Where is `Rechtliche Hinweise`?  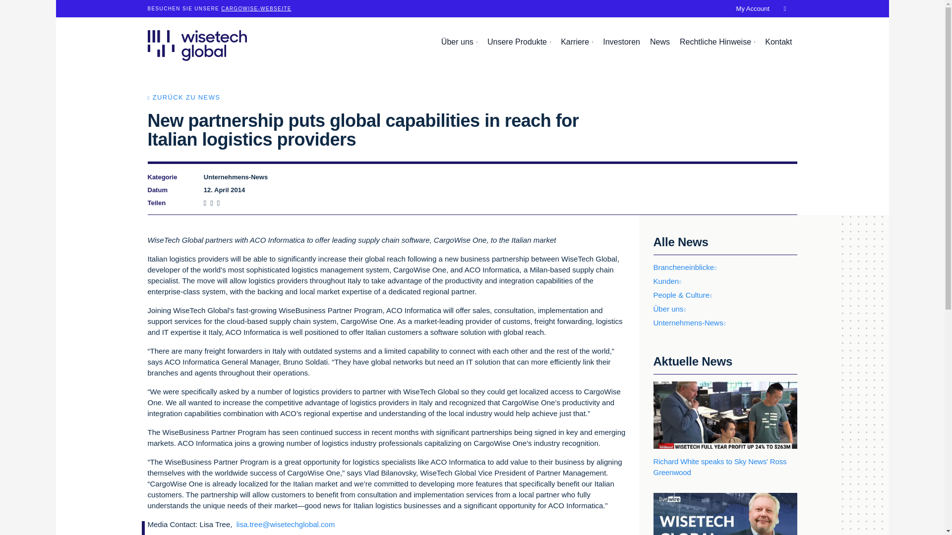 Rechtliche Hinweise is located at coordinates (717, 42).